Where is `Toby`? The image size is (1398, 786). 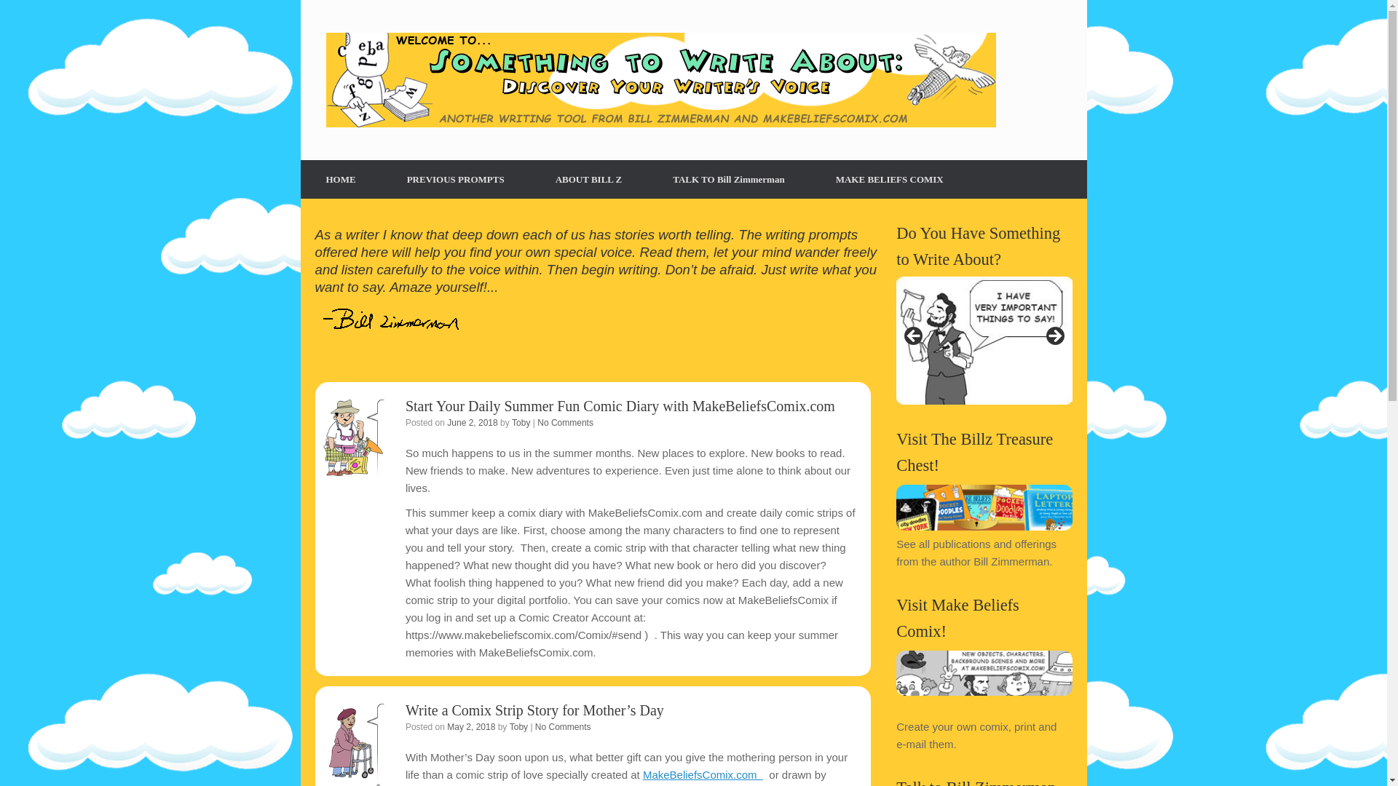 Toby is located at coordinates (518, 726).